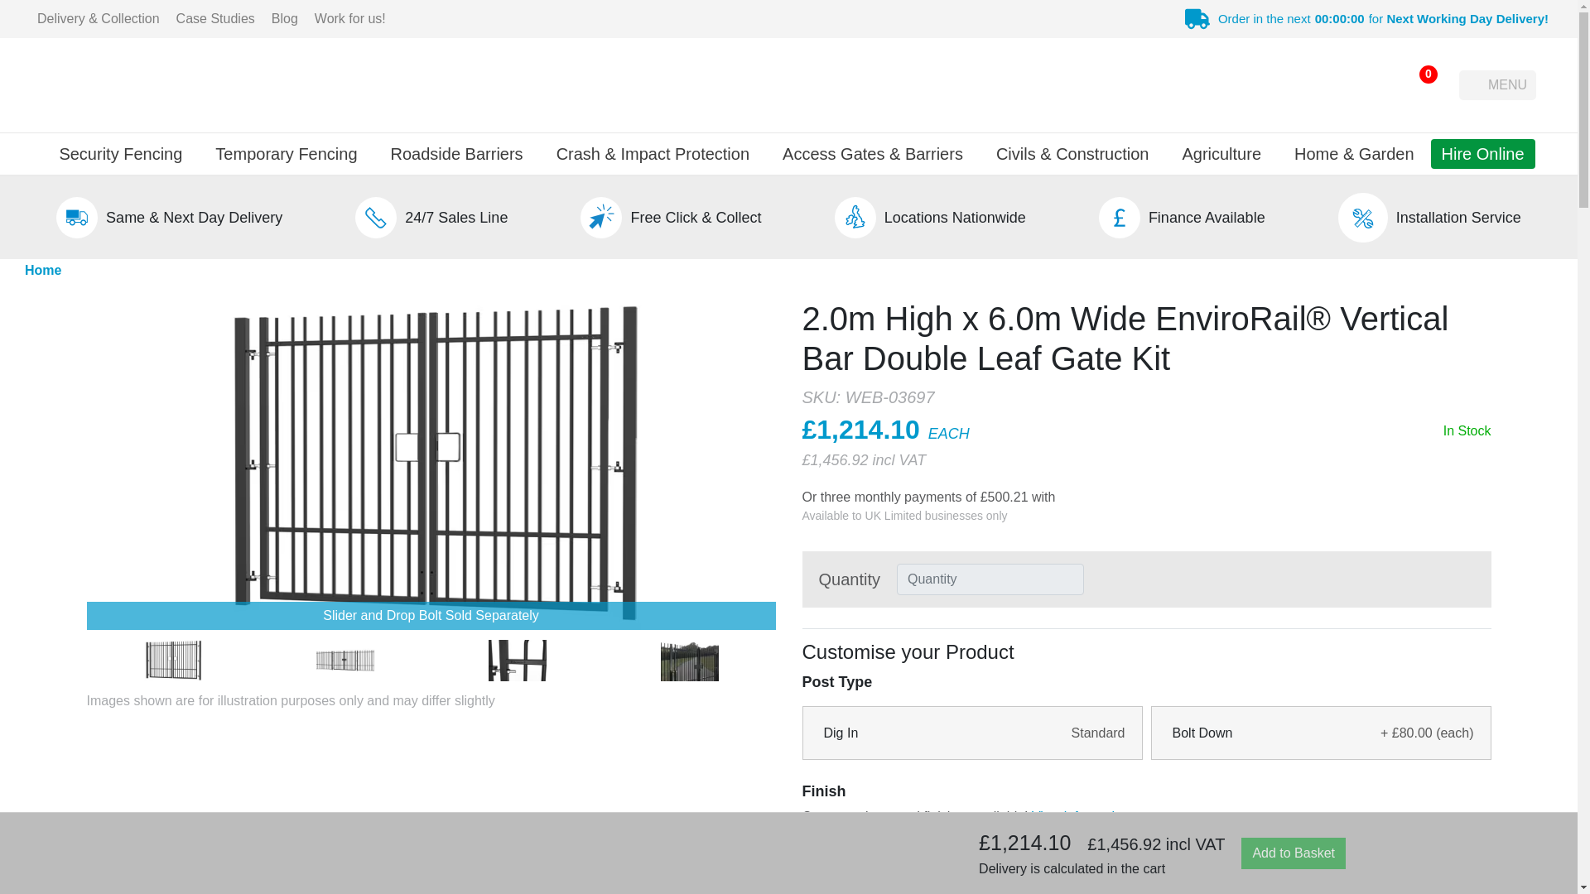 The width and height of the screenshot is (1590, 894). What do you see at coordinates (1207, 217) in the screenshot?
I see `Finance Available` at bounding box center [1207, 217].